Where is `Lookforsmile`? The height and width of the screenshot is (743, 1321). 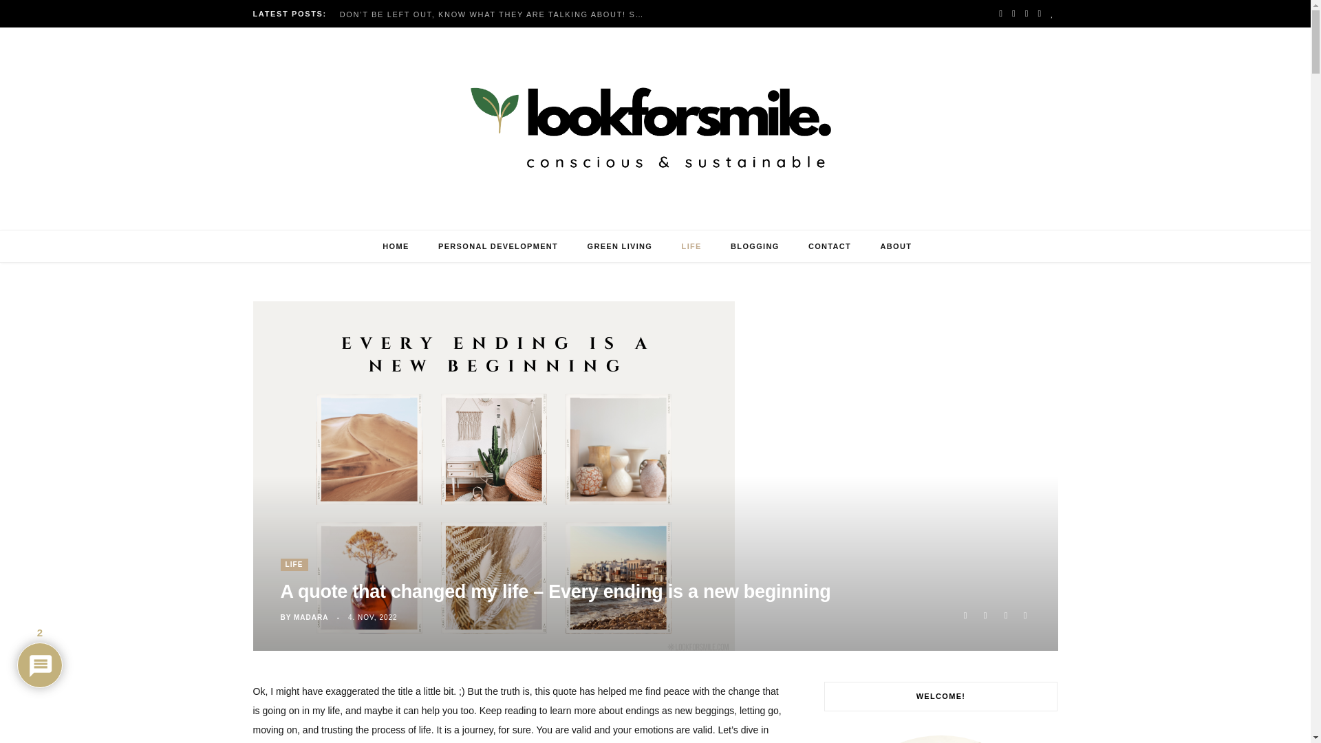
Lookforsmile is located at coordinates (655, 129).